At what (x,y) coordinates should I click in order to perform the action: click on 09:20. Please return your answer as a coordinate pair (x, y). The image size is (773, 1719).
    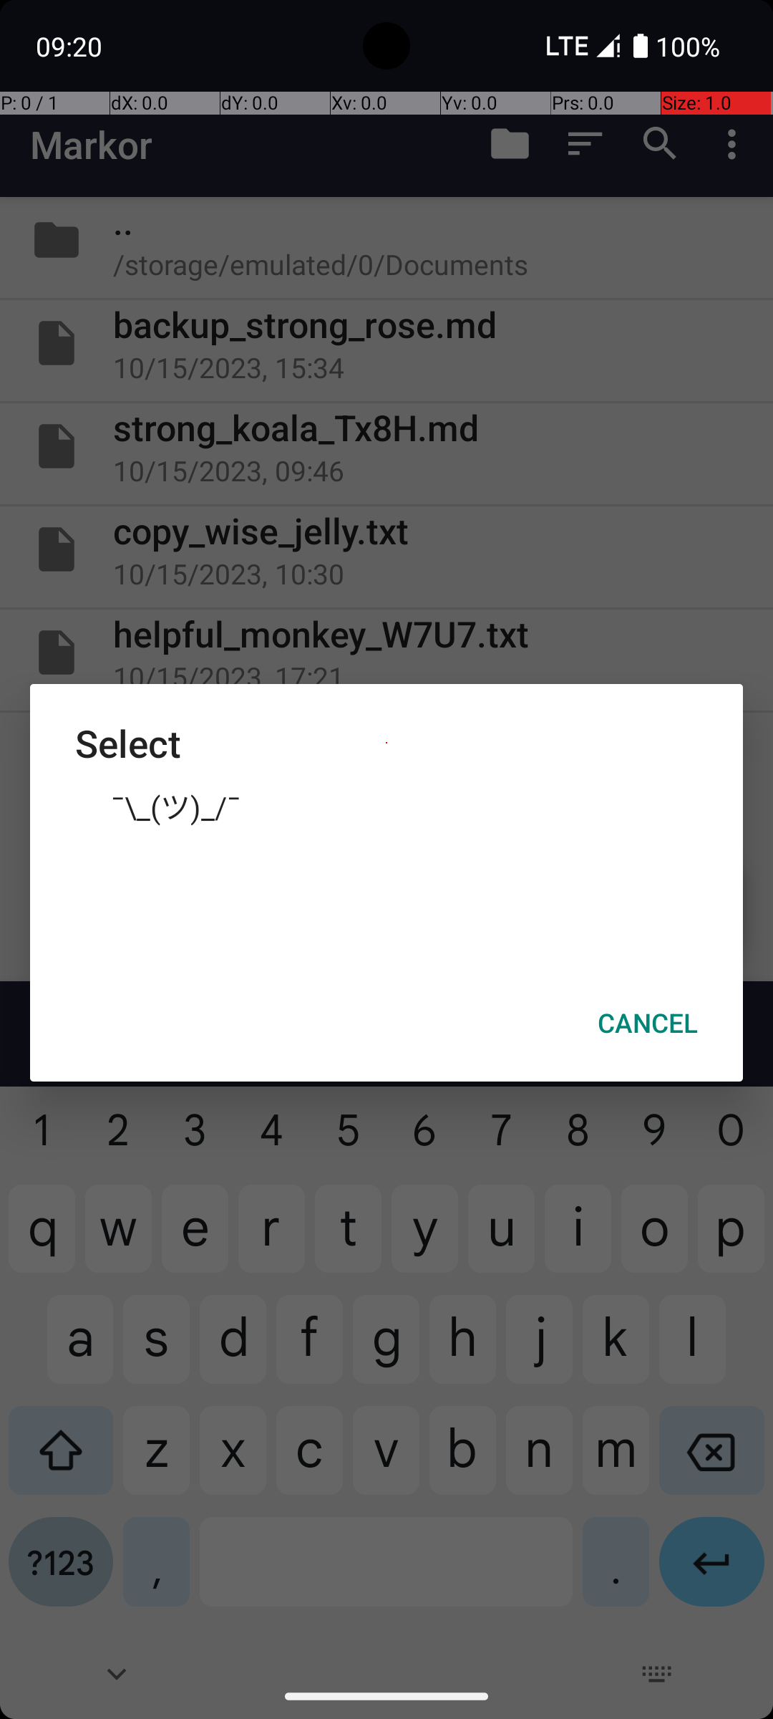
    Looking at the image, I should click on (71, 46).